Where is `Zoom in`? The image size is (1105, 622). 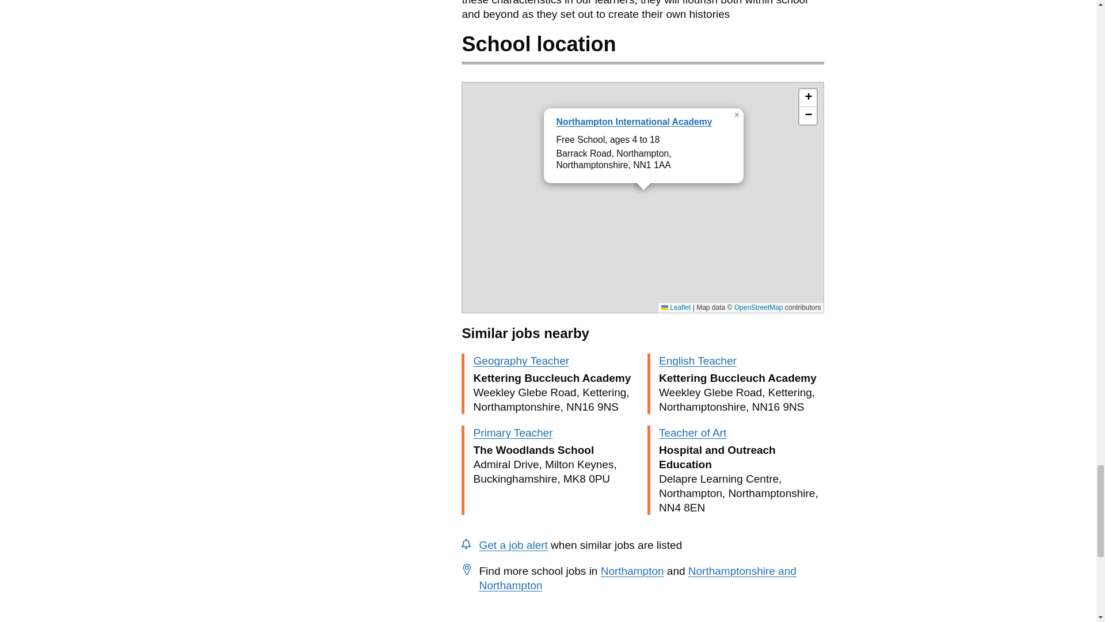 Zoom in is located at coordinates (807, 98).